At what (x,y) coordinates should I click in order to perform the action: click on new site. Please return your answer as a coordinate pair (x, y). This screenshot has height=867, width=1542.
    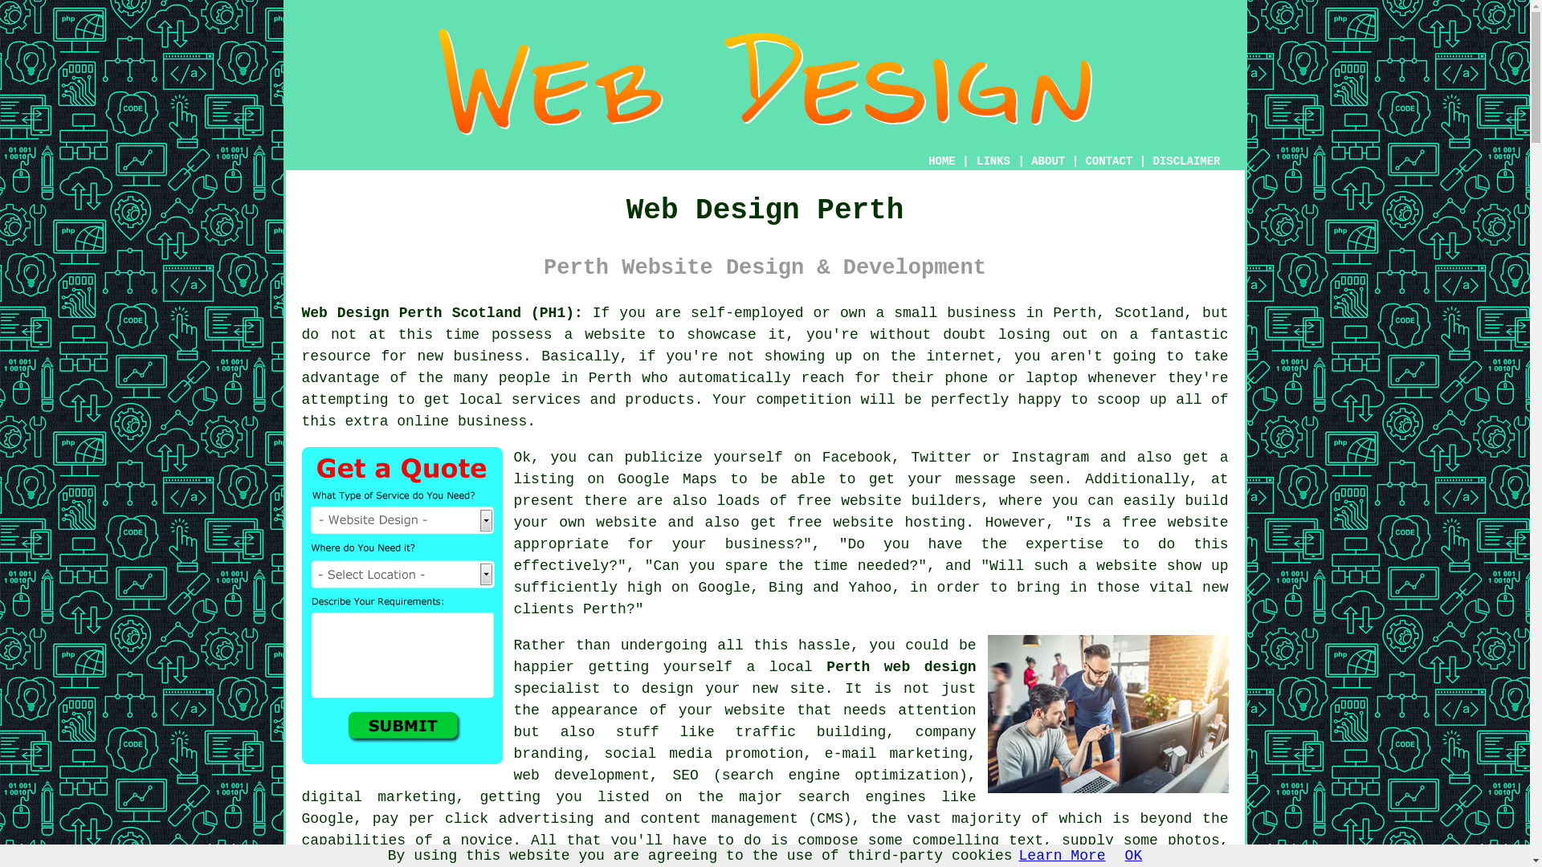
    Looking at the image, I should click on (787, 689).